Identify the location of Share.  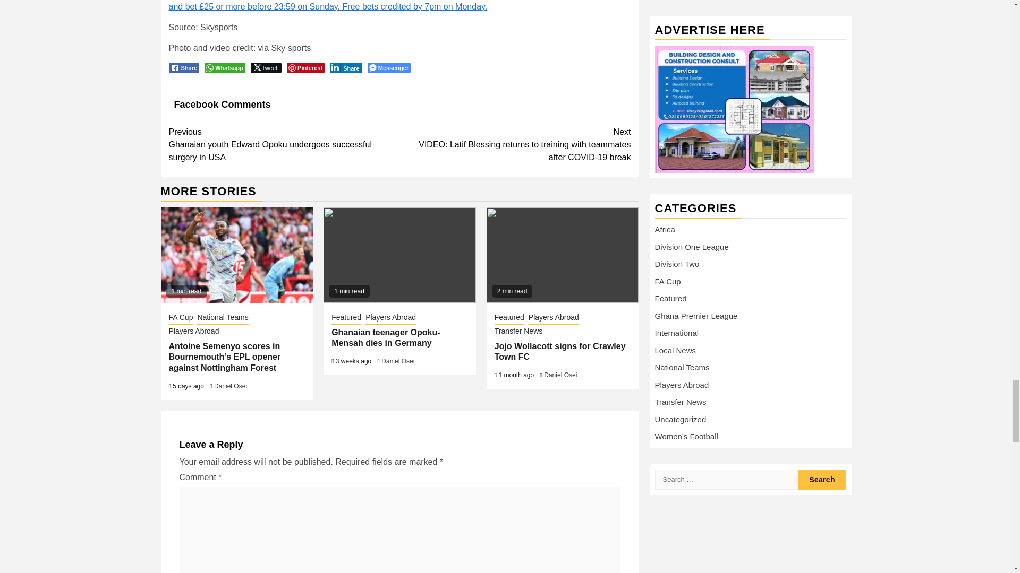
(345, 68).